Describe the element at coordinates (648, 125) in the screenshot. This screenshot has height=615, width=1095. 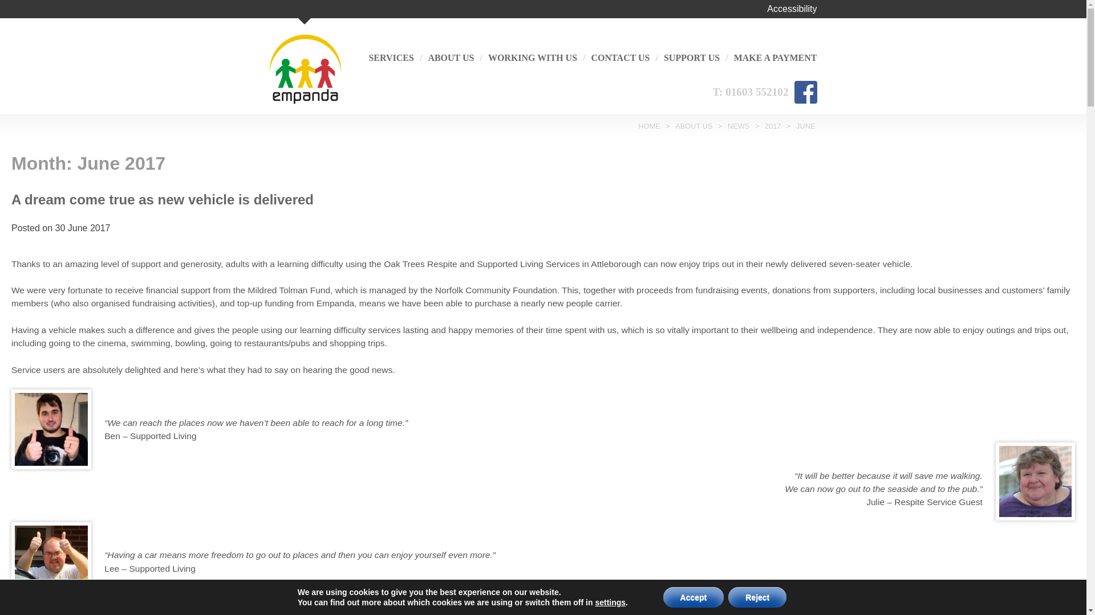
I see `HOME` at that location.